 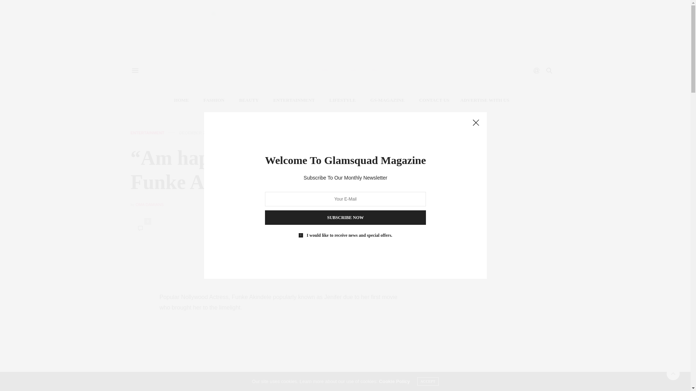 I want to click on ADVERTISE WITH US, so click(x=485, y=100).